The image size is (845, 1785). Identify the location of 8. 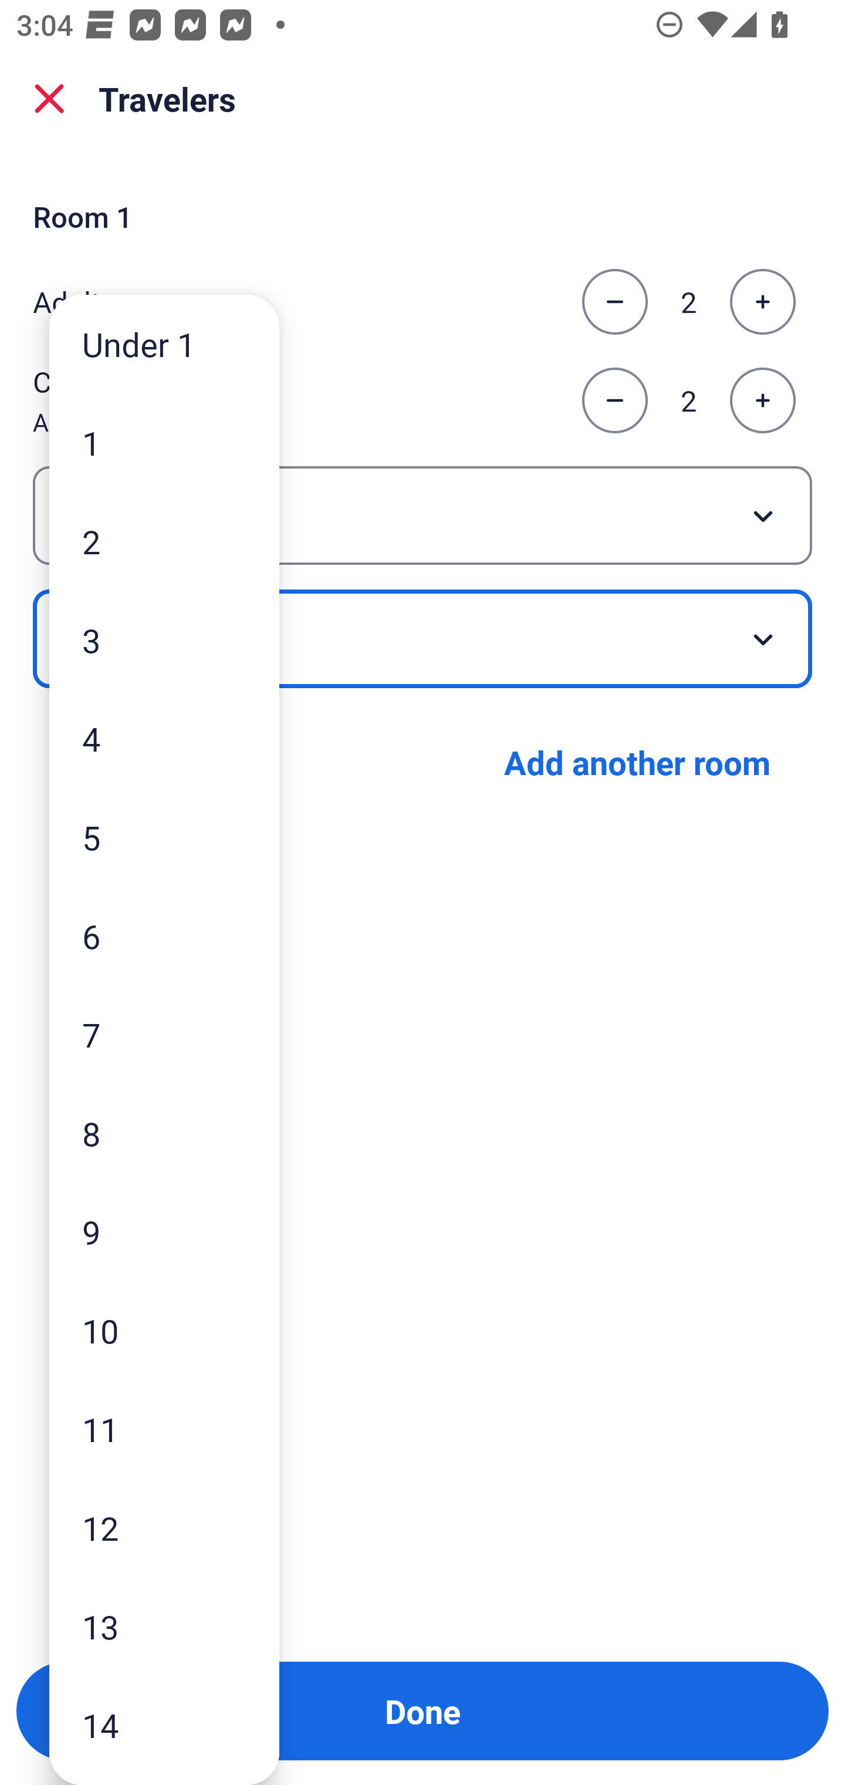
(164, 1132).